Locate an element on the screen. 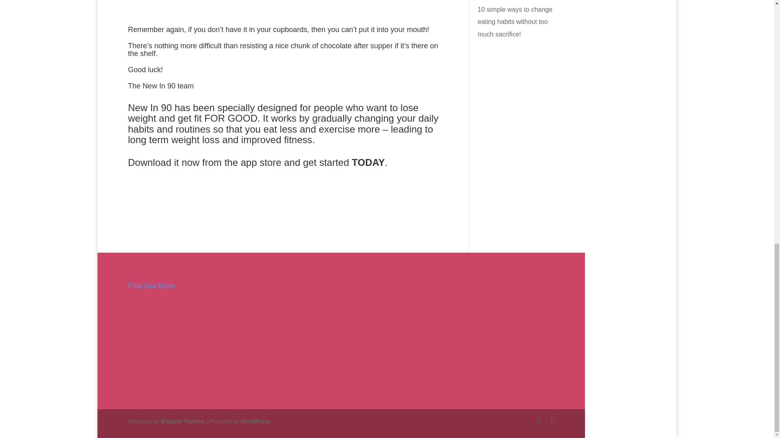 Image resolution: width=780 pixels, height=438 pixels. Premium WordPress Themes is located at coordinates (183, 421).